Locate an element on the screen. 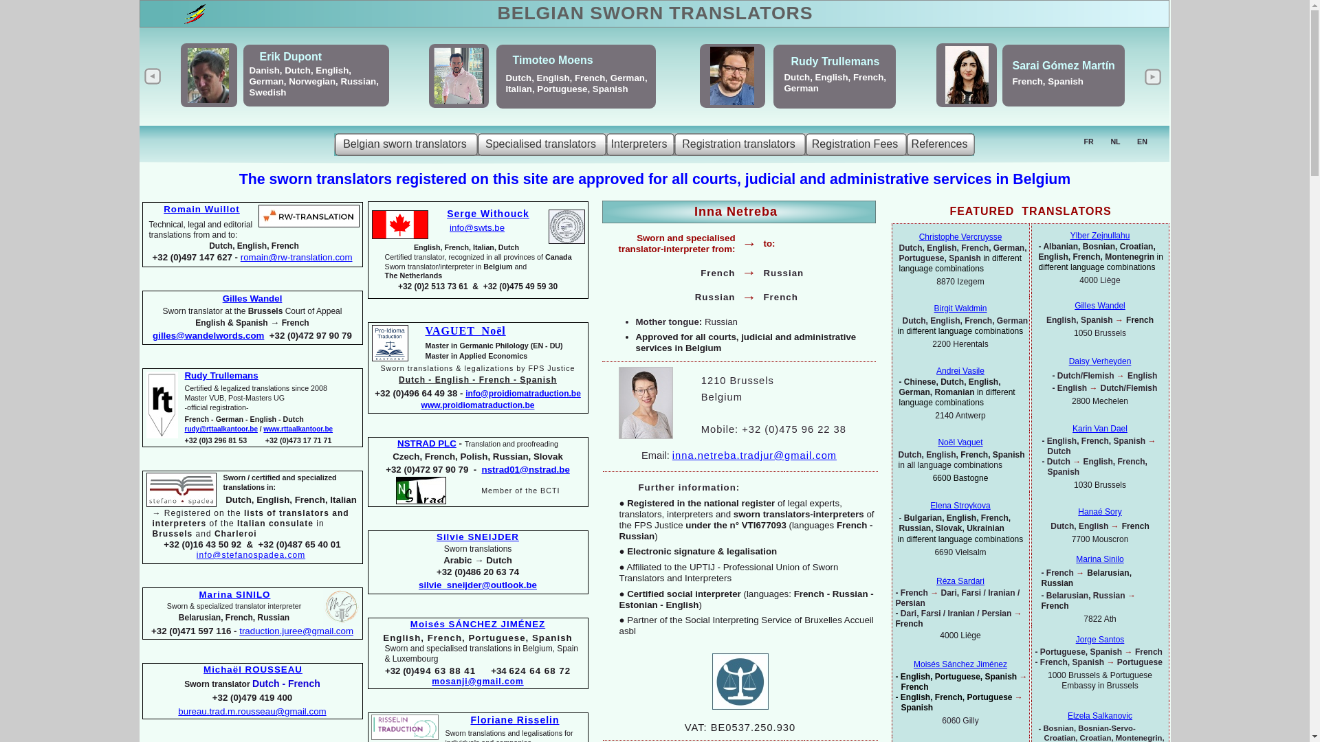  Interpreters is located at coordinates (641, 144).